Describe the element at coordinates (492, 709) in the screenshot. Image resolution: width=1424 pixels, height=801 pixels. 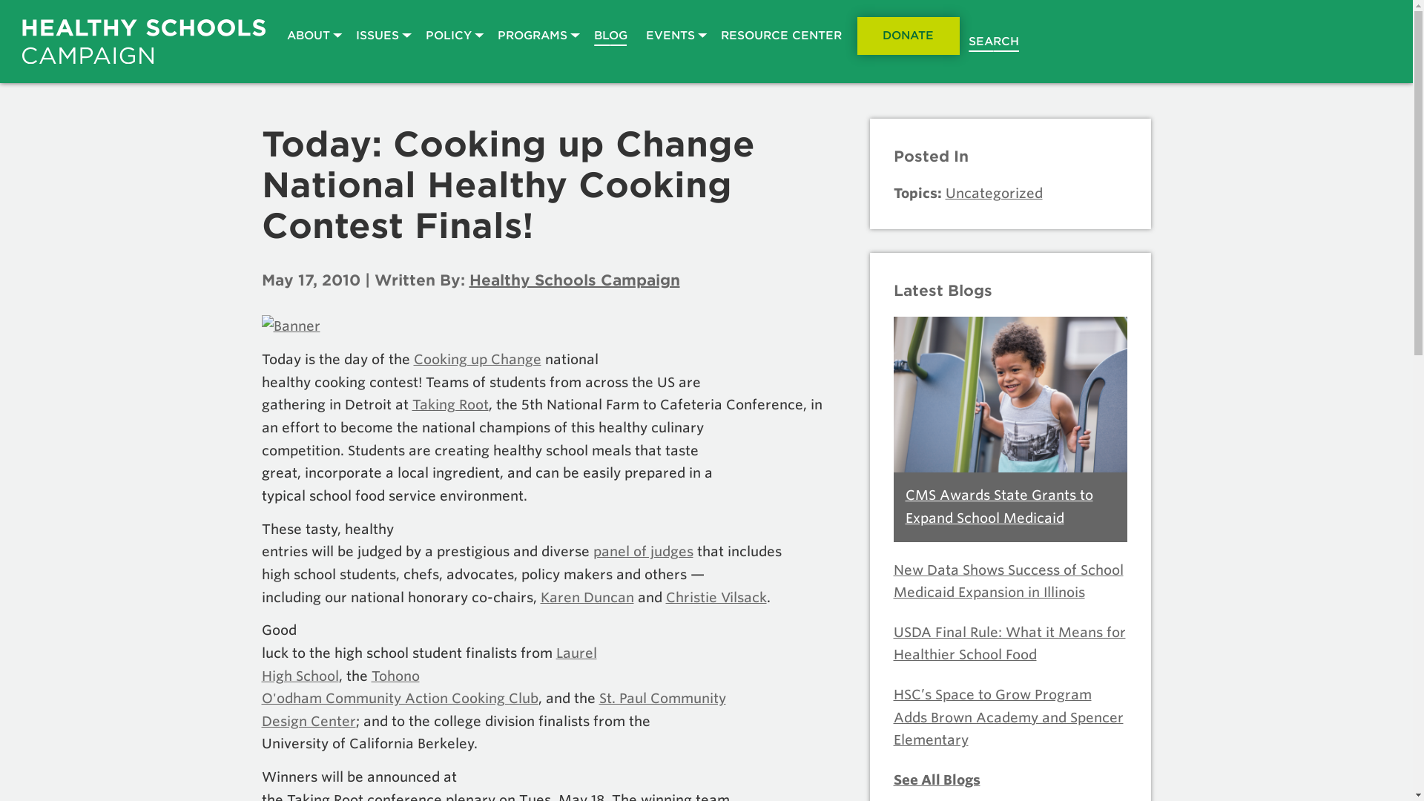
I see `St. Paul Community Design Center` at that location.